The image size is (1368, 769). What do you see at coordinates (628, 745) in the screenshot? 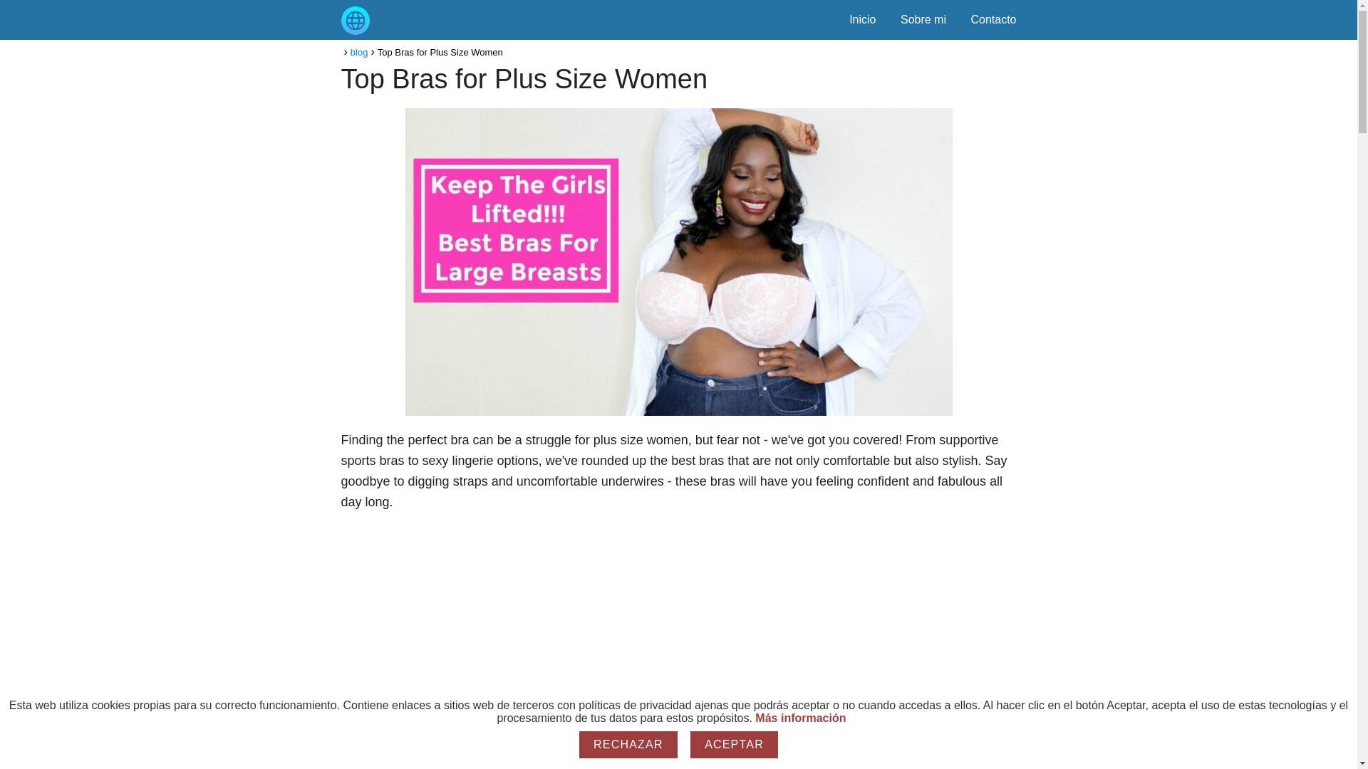
I see `RECHAZAR` at bounding box center [628, 745].